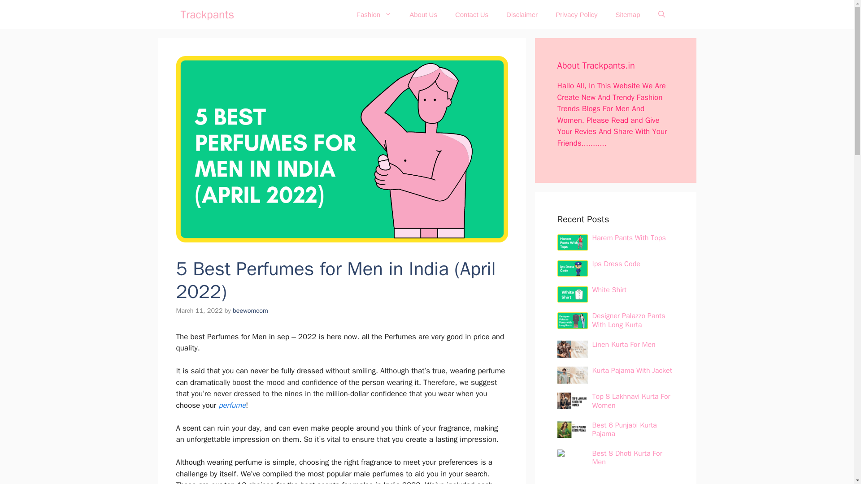 The width and height of the screenshot is (861, 484). What do you see at coordinates (629, 238) in the screenshot?
I see `Harem Pants With Tops` at bounding box center [629, 238].